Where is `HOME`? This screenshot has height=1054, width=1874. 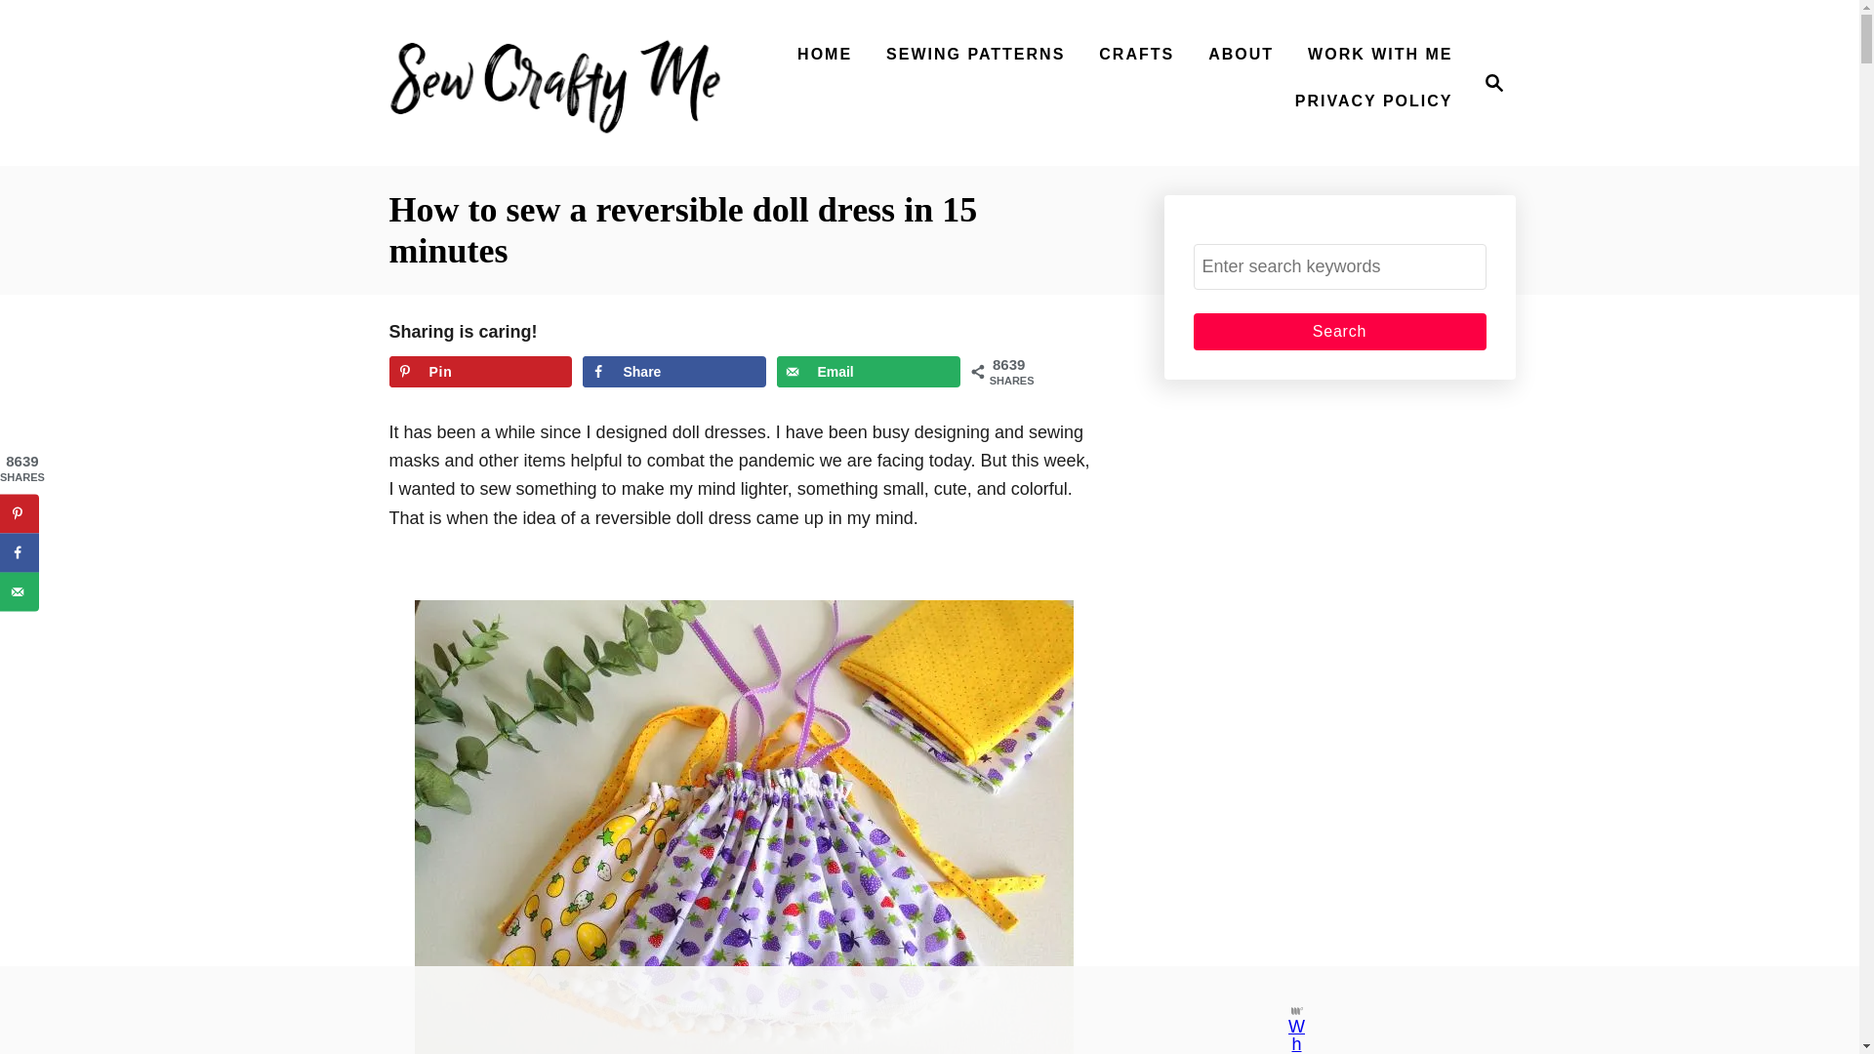 HOME is located at coordinates (1136, 54).